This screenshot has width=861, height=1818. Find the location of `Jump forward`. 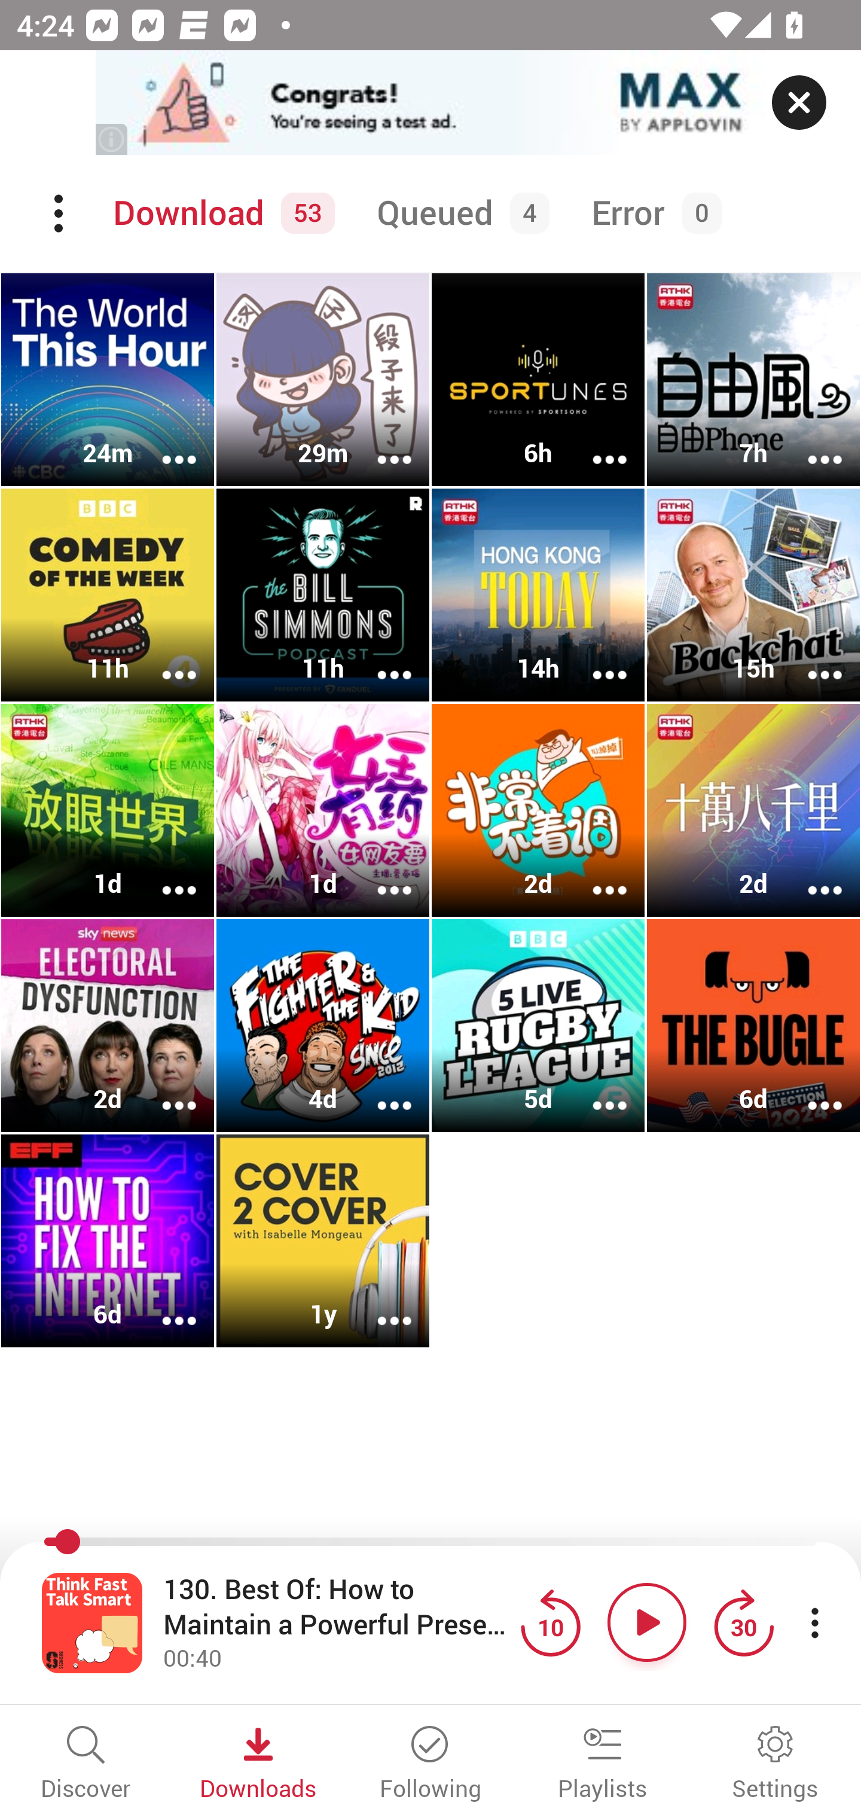

Jump forward is located at coordinates (743, 1622).